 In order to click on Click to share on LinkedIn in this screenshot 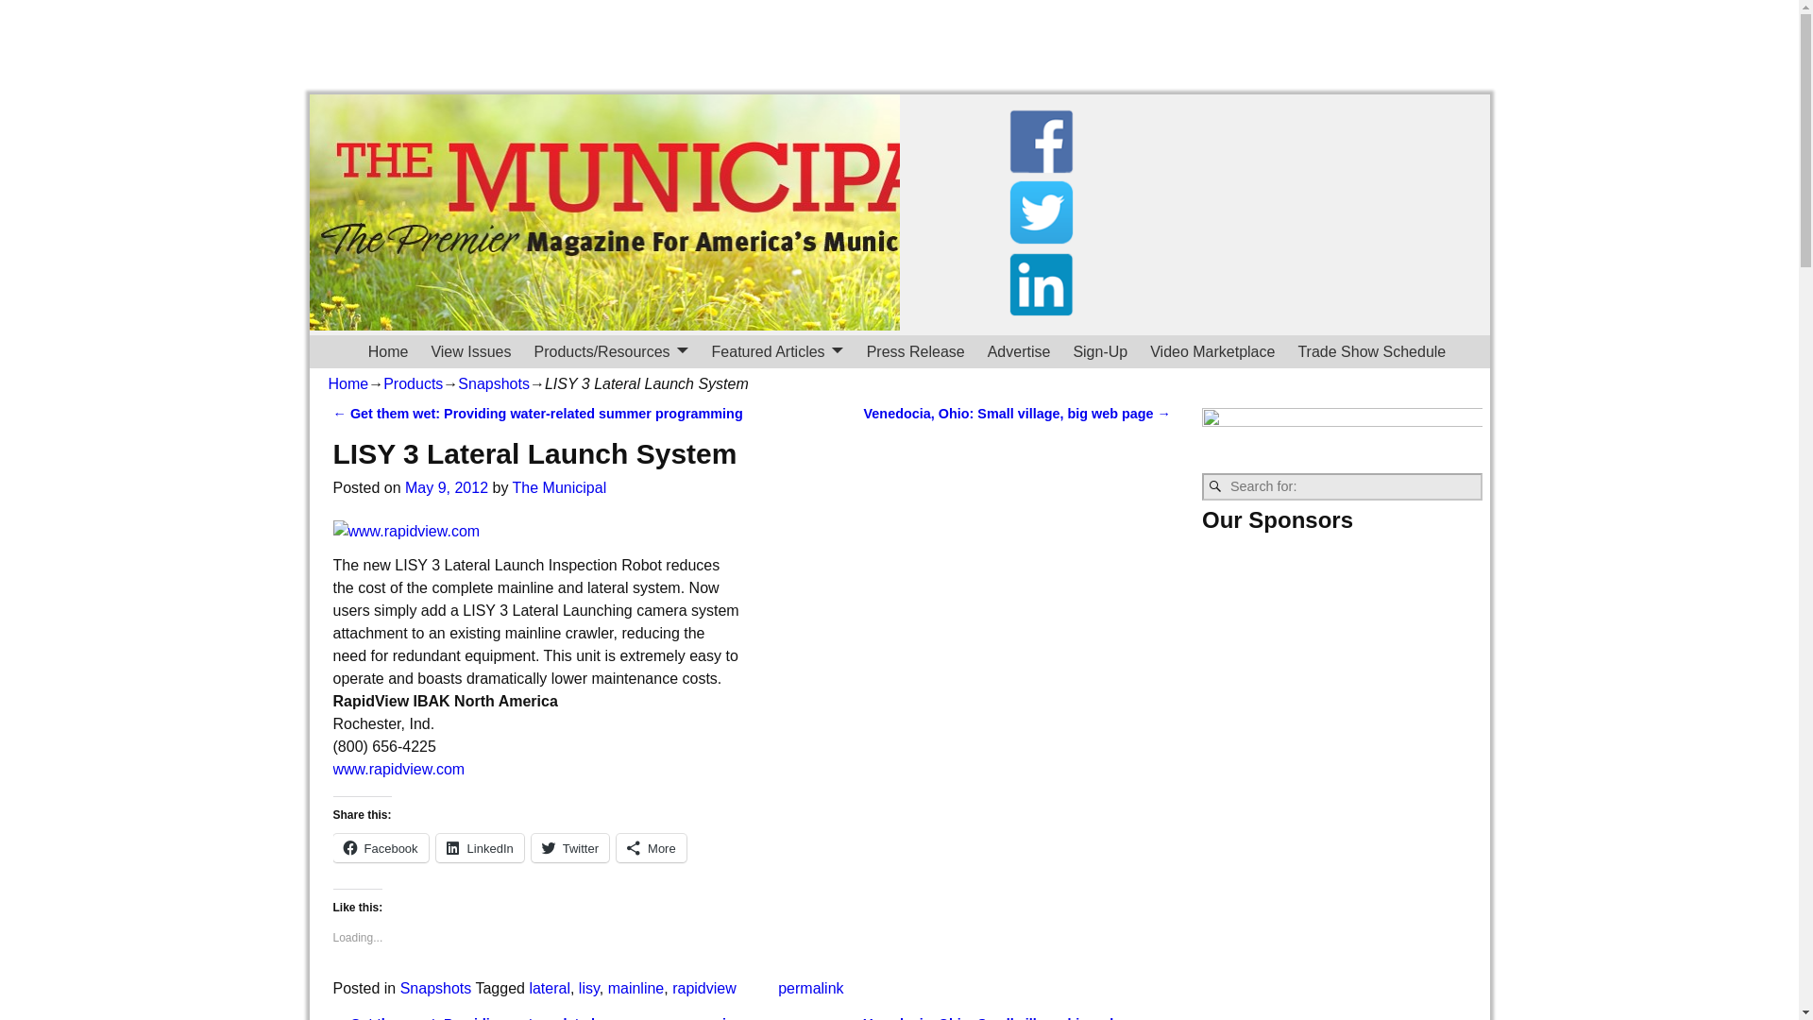, I will do `click(480, 848)`.